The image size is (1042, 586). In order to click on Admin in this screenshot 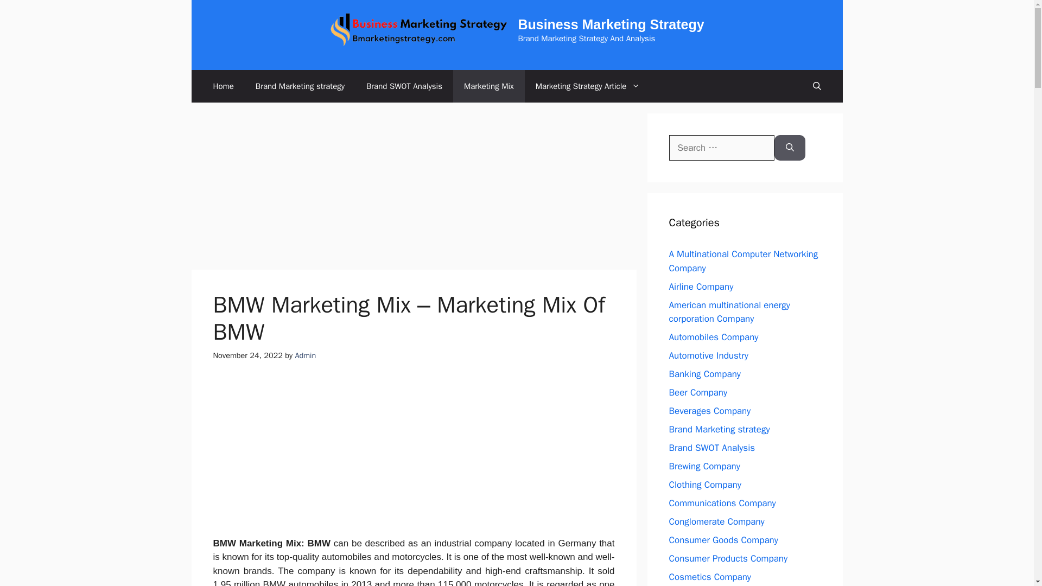, I will do `click(305, 355)`.